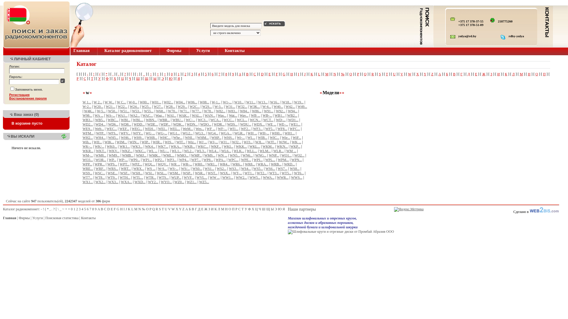  I want to click on E, so click(112, 209).